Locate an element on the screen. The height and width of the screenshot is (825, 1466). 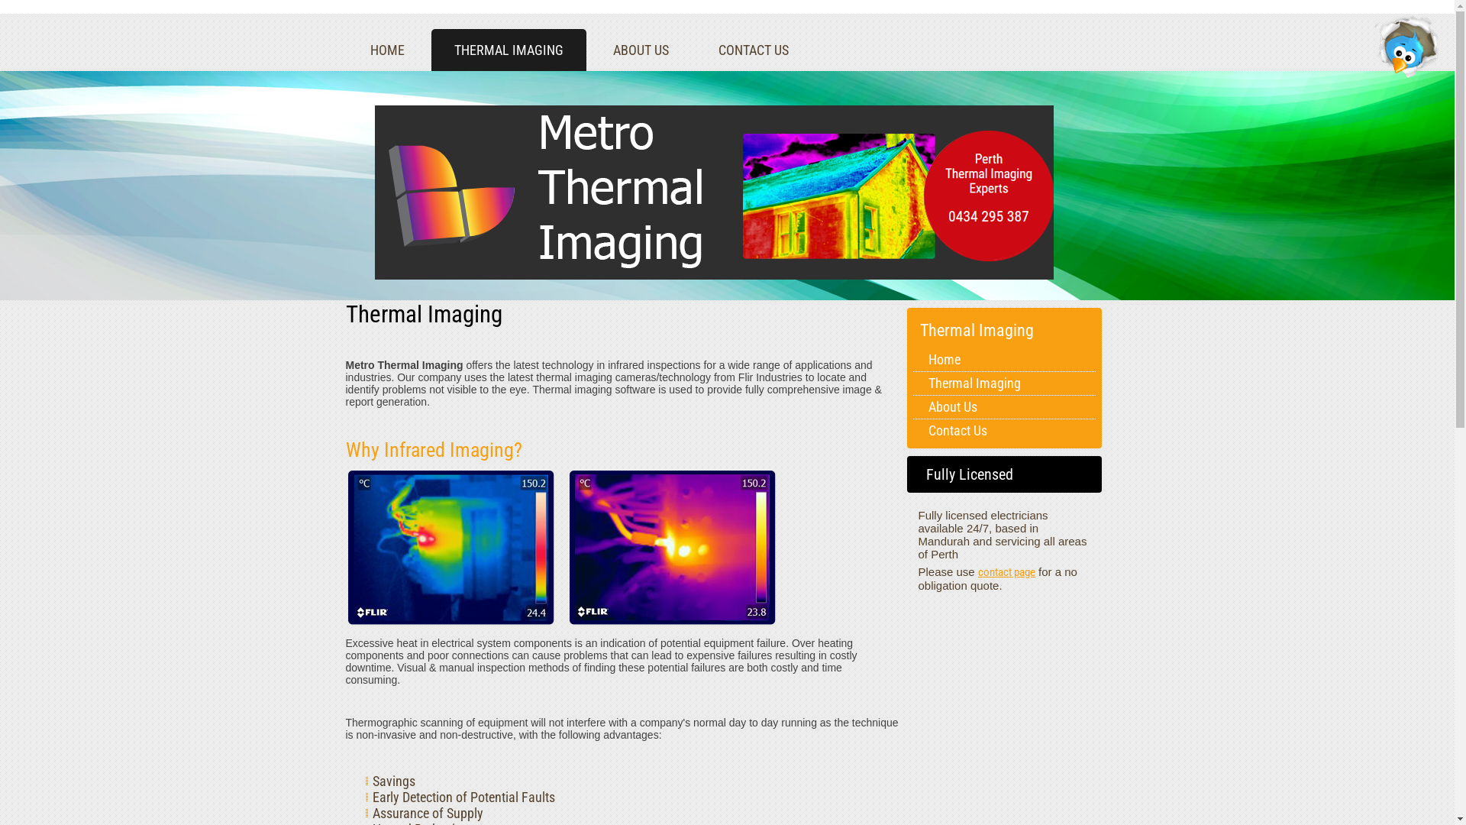
THERMAL IMAGING is located at coordinates (509, 50).